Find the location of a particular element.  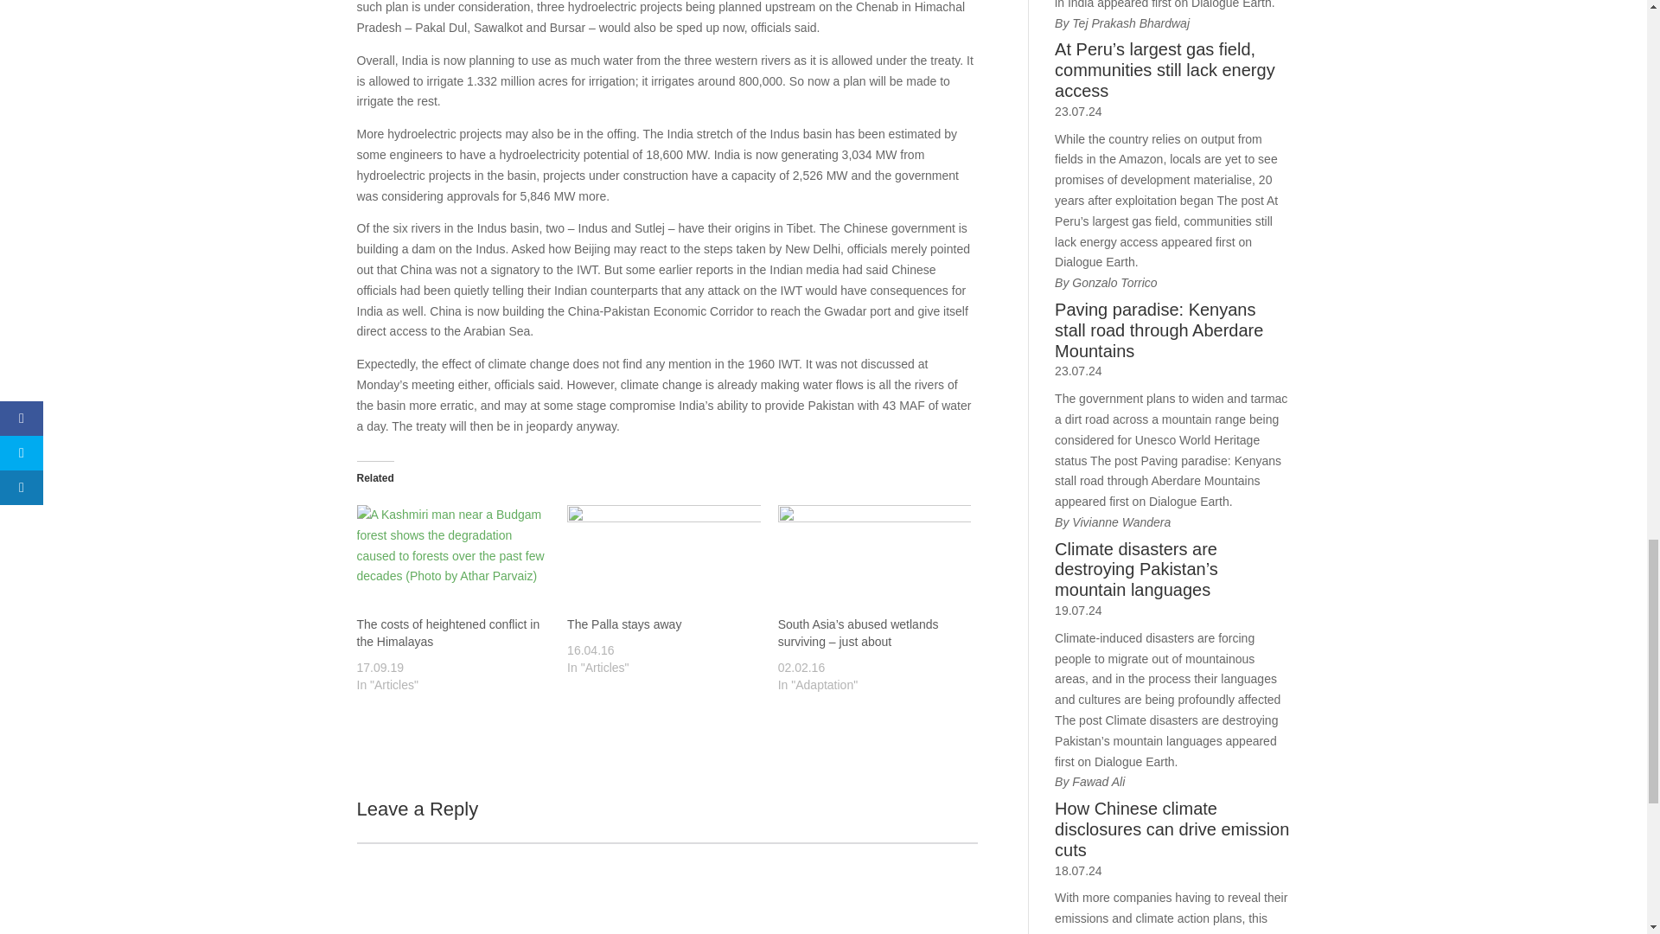

The Palla stays away is located at coordinates (664, 560).